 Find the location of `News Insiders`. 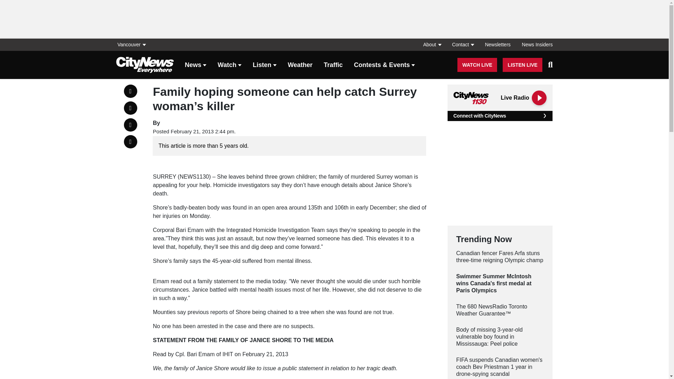

News Insiders is located at coordinates (534, 45).